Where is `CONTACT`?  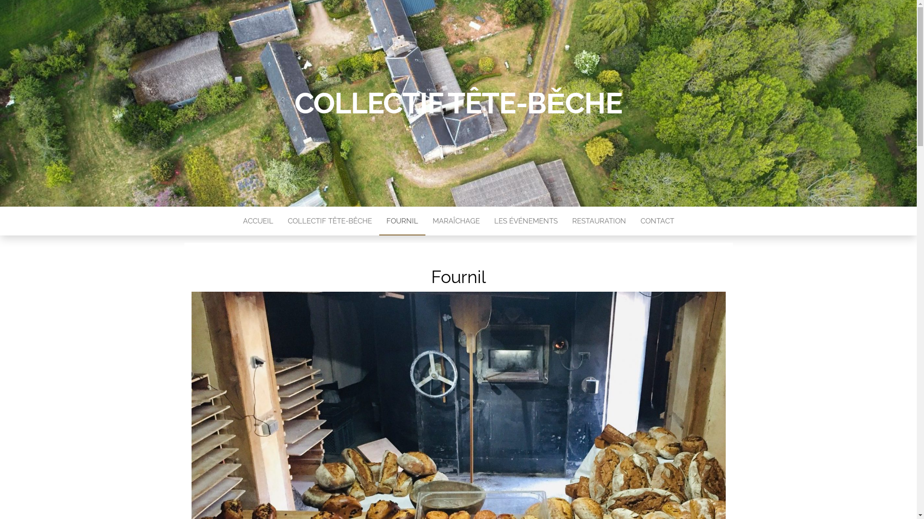 CONTACT is located at coordinates (657, 221).